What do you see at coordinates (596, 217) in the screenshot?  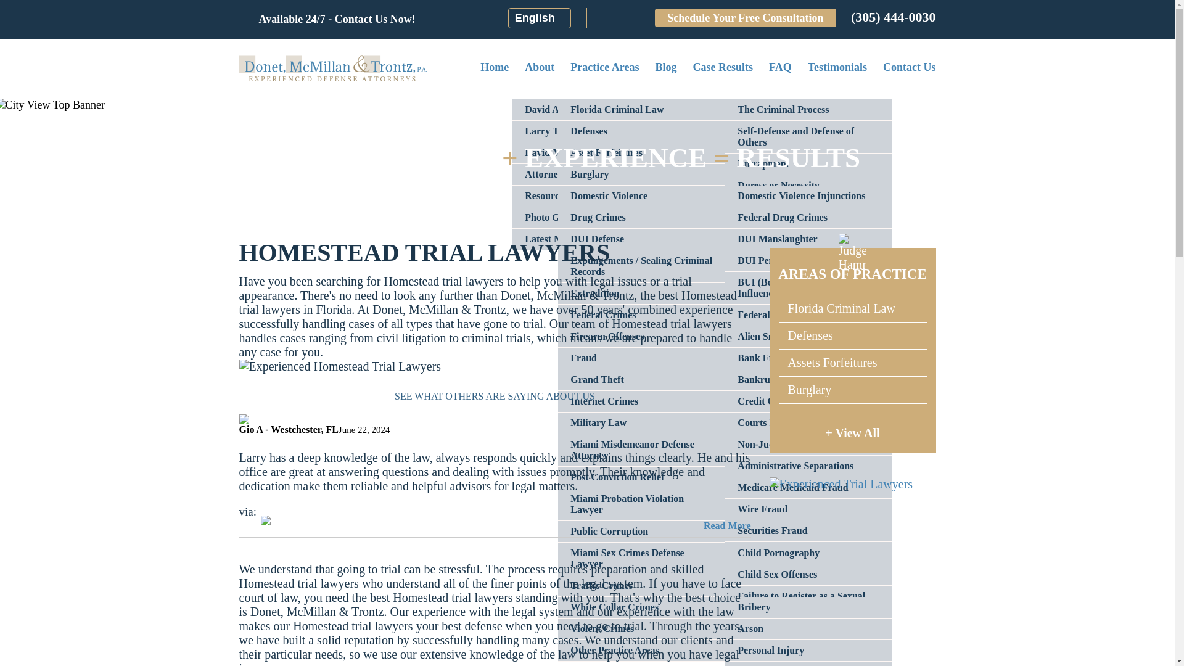 I see `Photo Gallery` at bounding box center [596, 217].